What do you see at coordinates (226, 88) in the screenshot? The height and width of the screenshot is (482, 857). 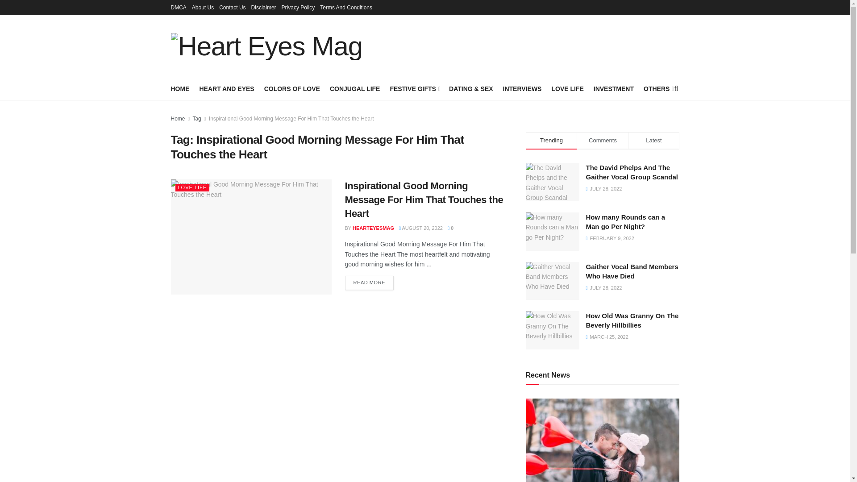 I see `HEART AND EYES` at bounding box center [226, 88].